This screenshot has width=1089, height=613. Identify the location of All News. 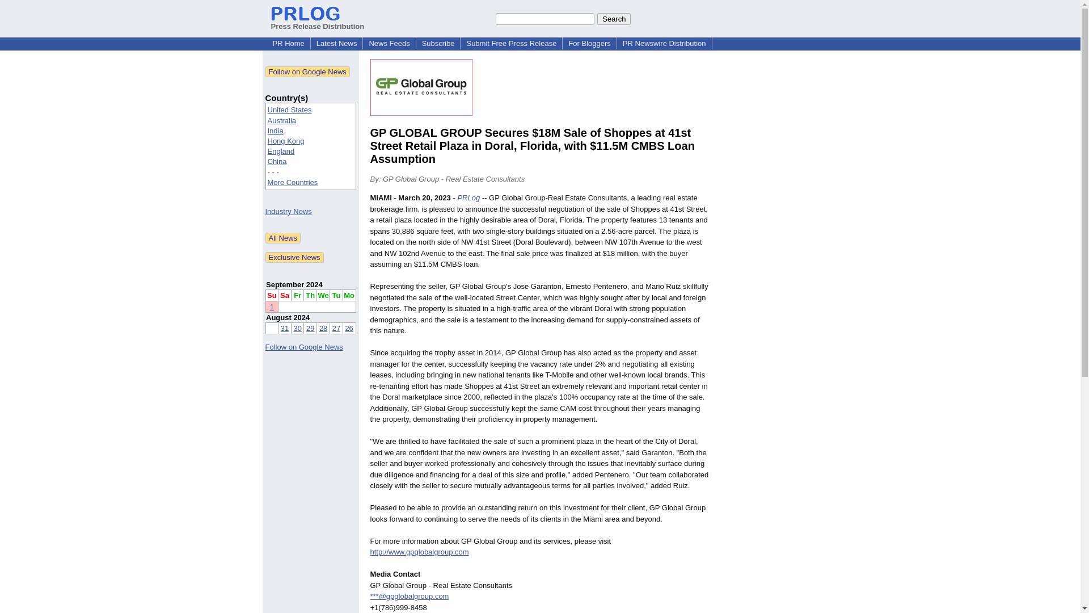
(284, 238).